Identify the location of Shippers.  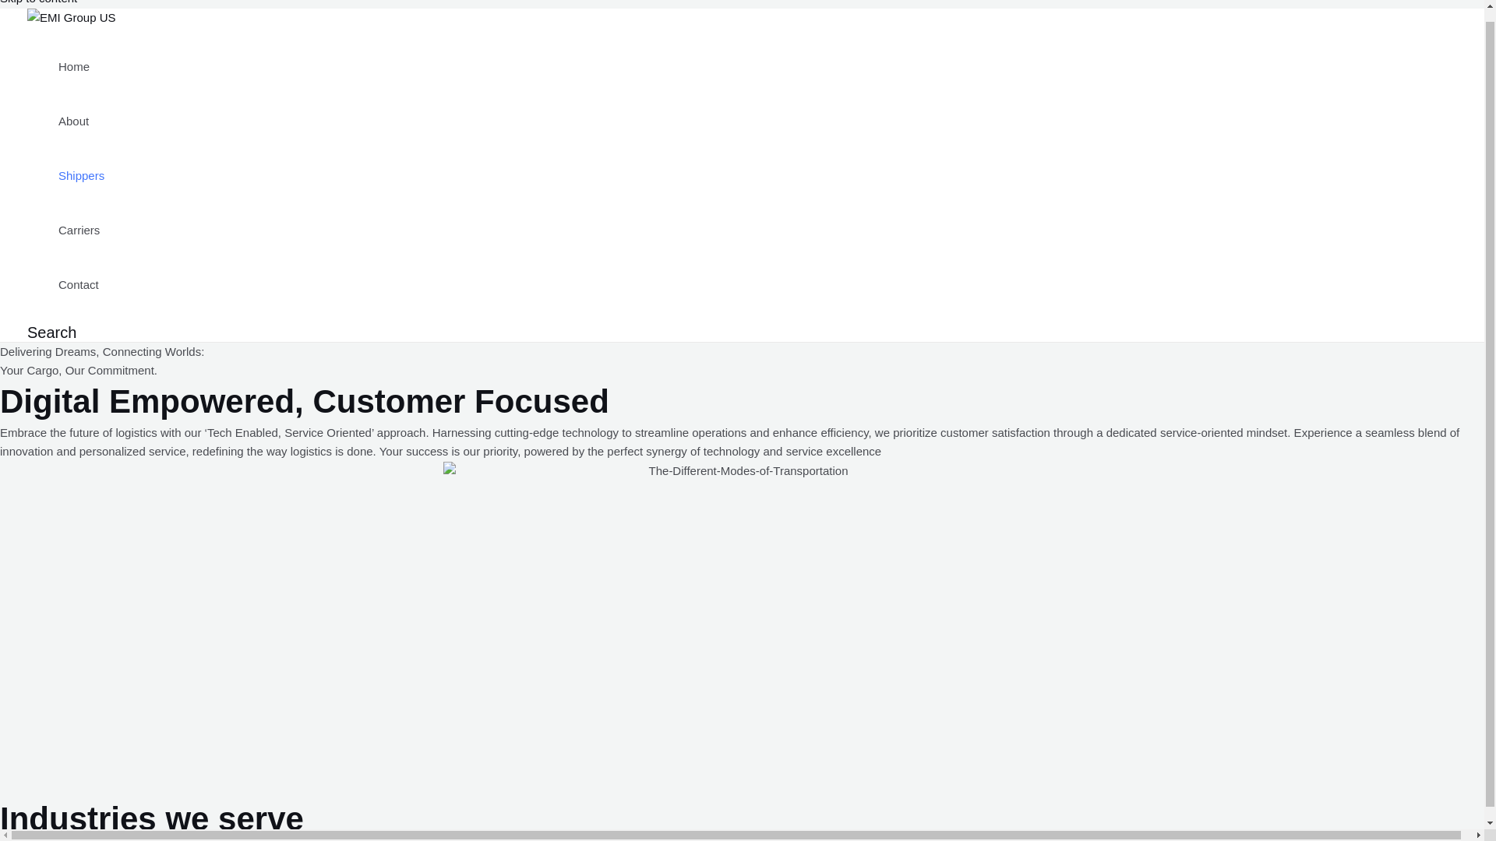
(81, 175).